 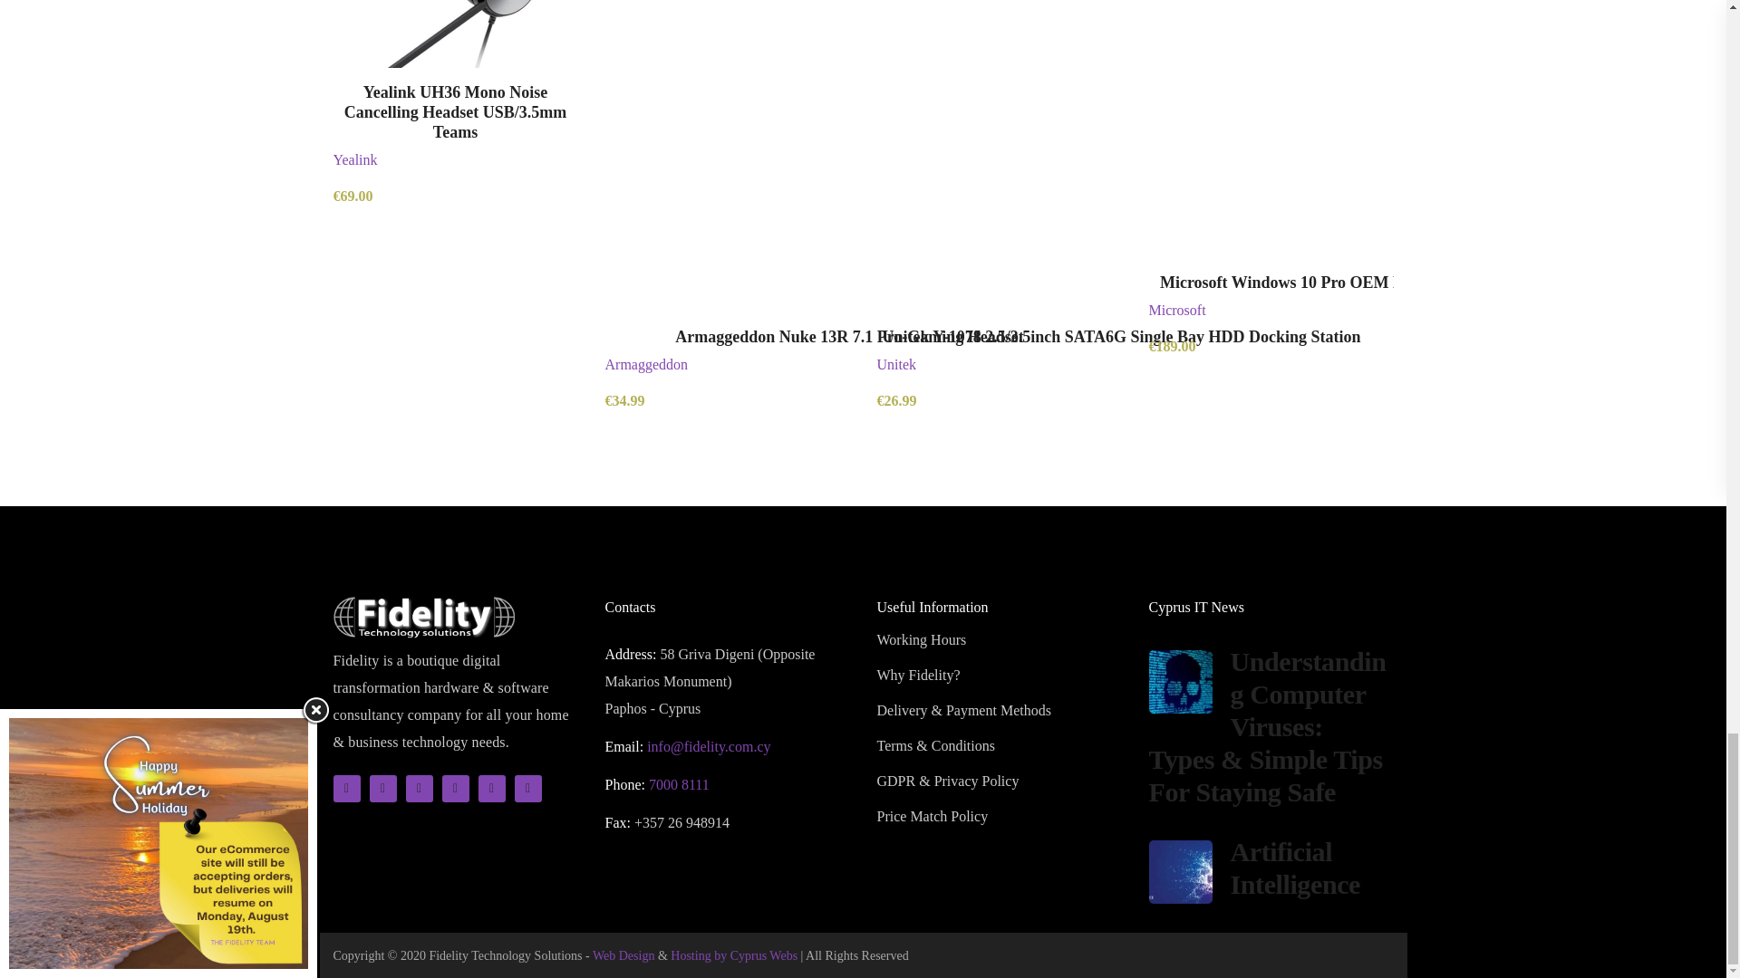 What do you see at coordinates (382, 788) in the screenshot?
I see `Facebook` at bounding box center [382, 788].